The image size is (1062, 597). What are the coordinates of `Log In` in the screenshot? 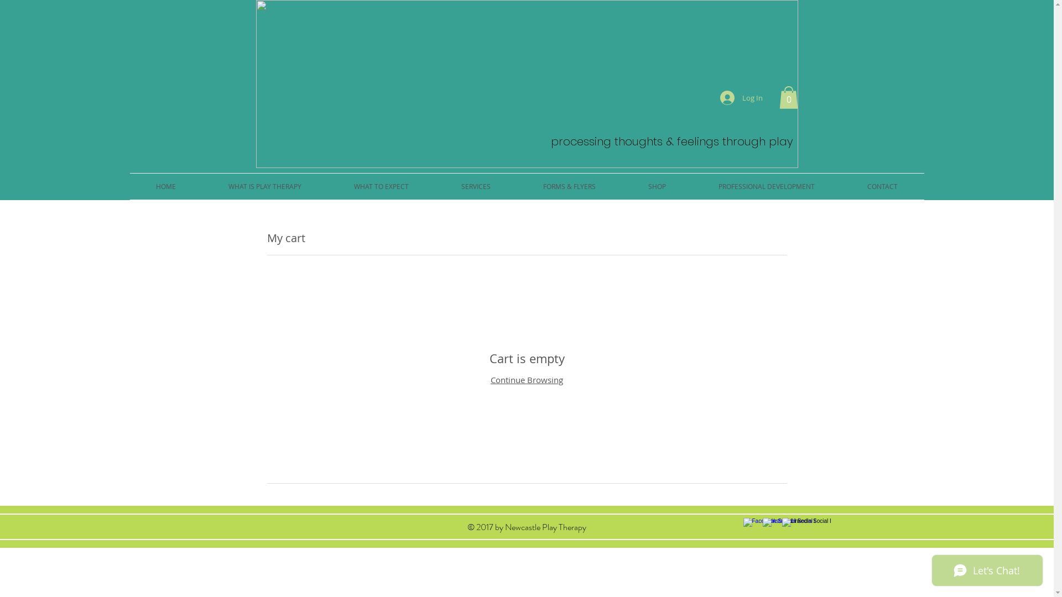 It's located at (741, 98).